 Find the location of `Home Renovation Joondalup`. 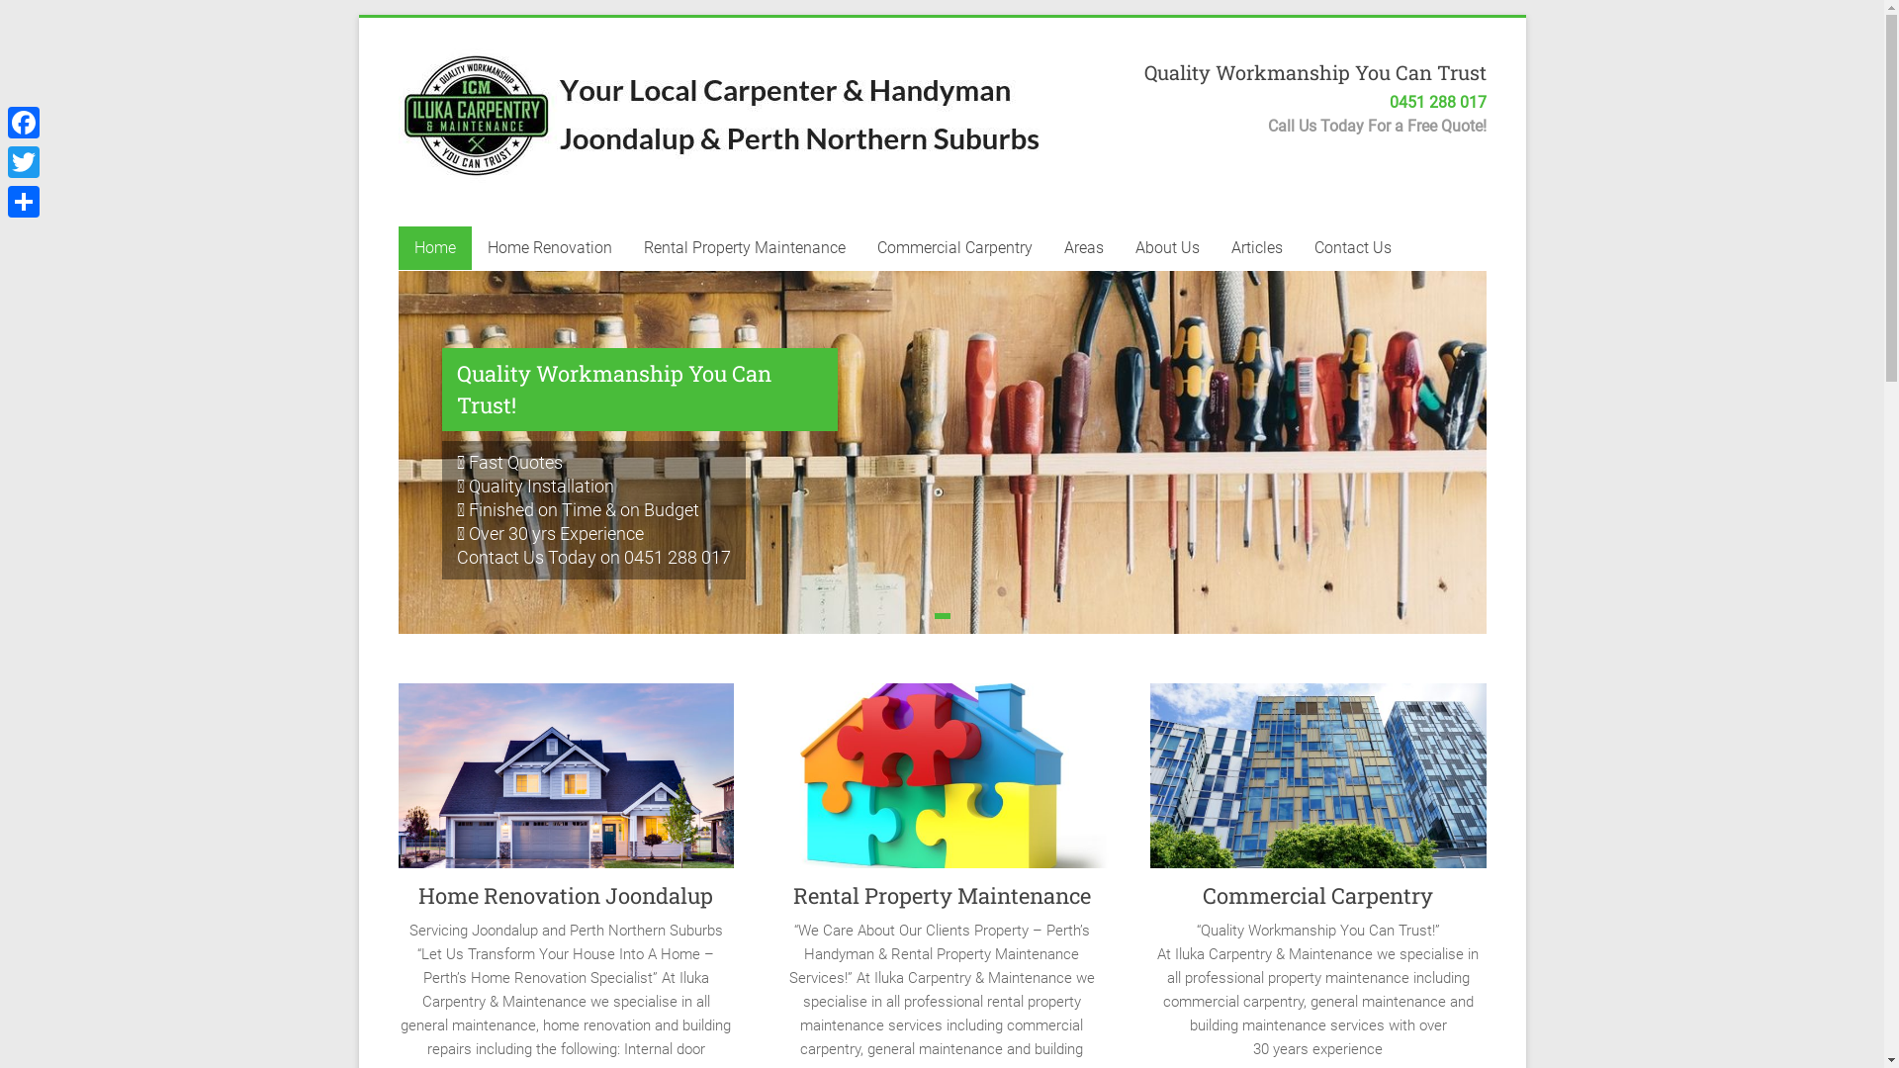

Home Renovation Joondalup is located at coordinates (566, 896).